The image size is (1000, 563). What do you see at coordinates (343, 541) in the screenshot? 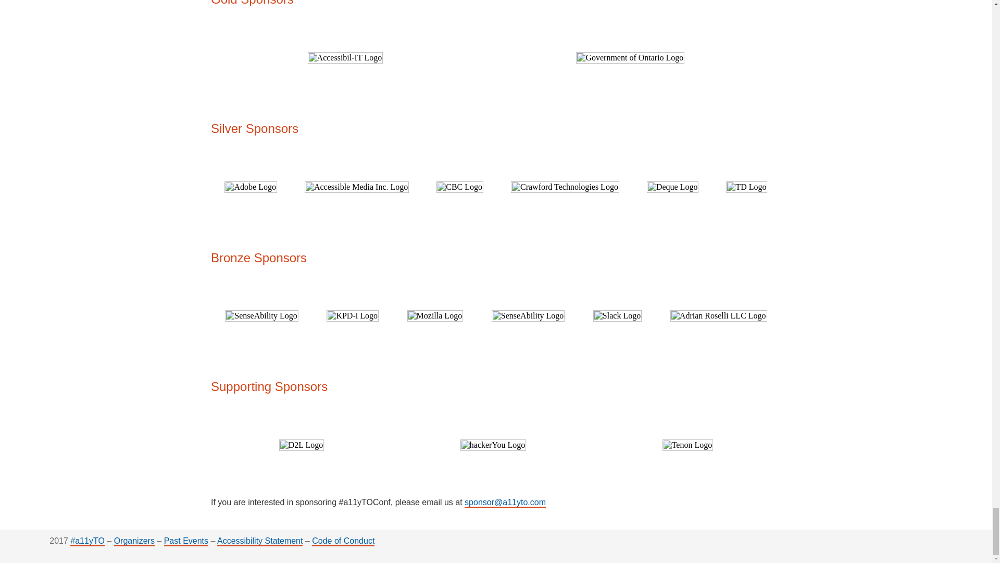
I see `Code of Conduct` at bounding box center [343, 541].